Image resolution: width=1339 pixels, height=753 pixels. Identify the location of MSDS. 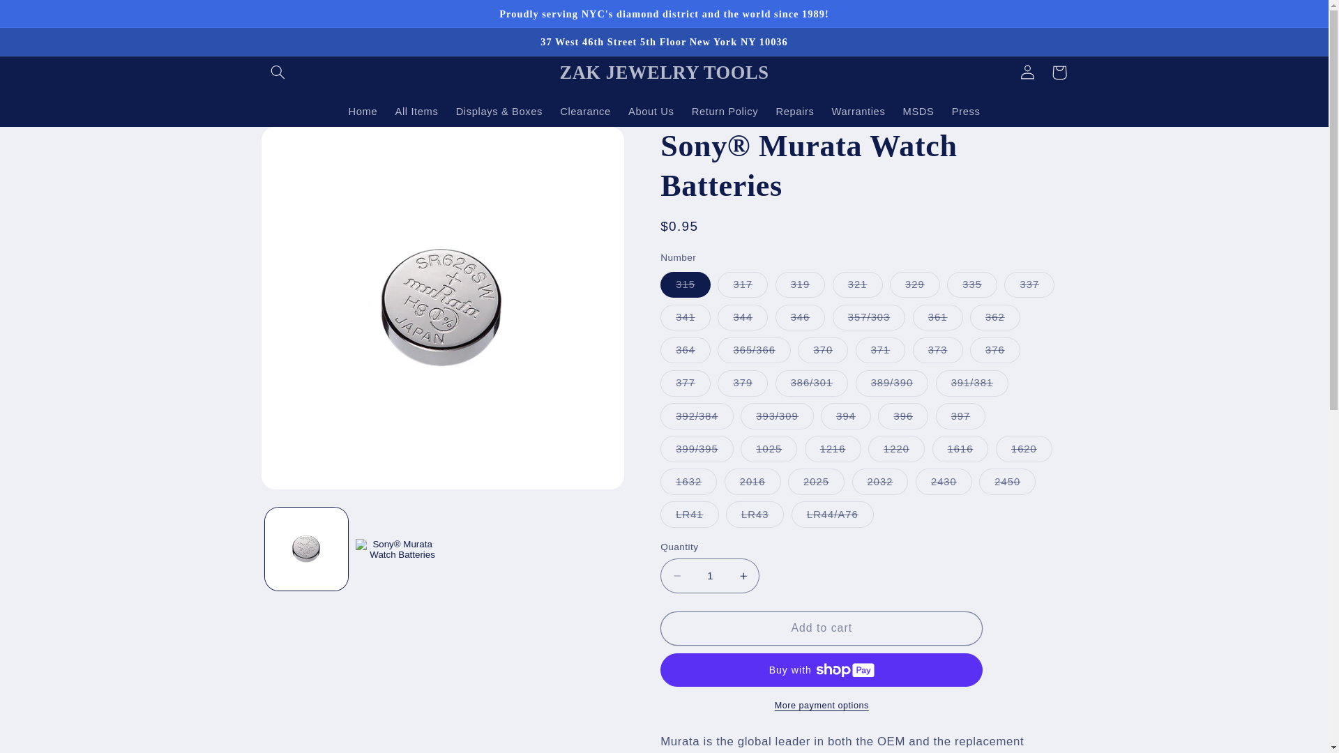
(918, 112).